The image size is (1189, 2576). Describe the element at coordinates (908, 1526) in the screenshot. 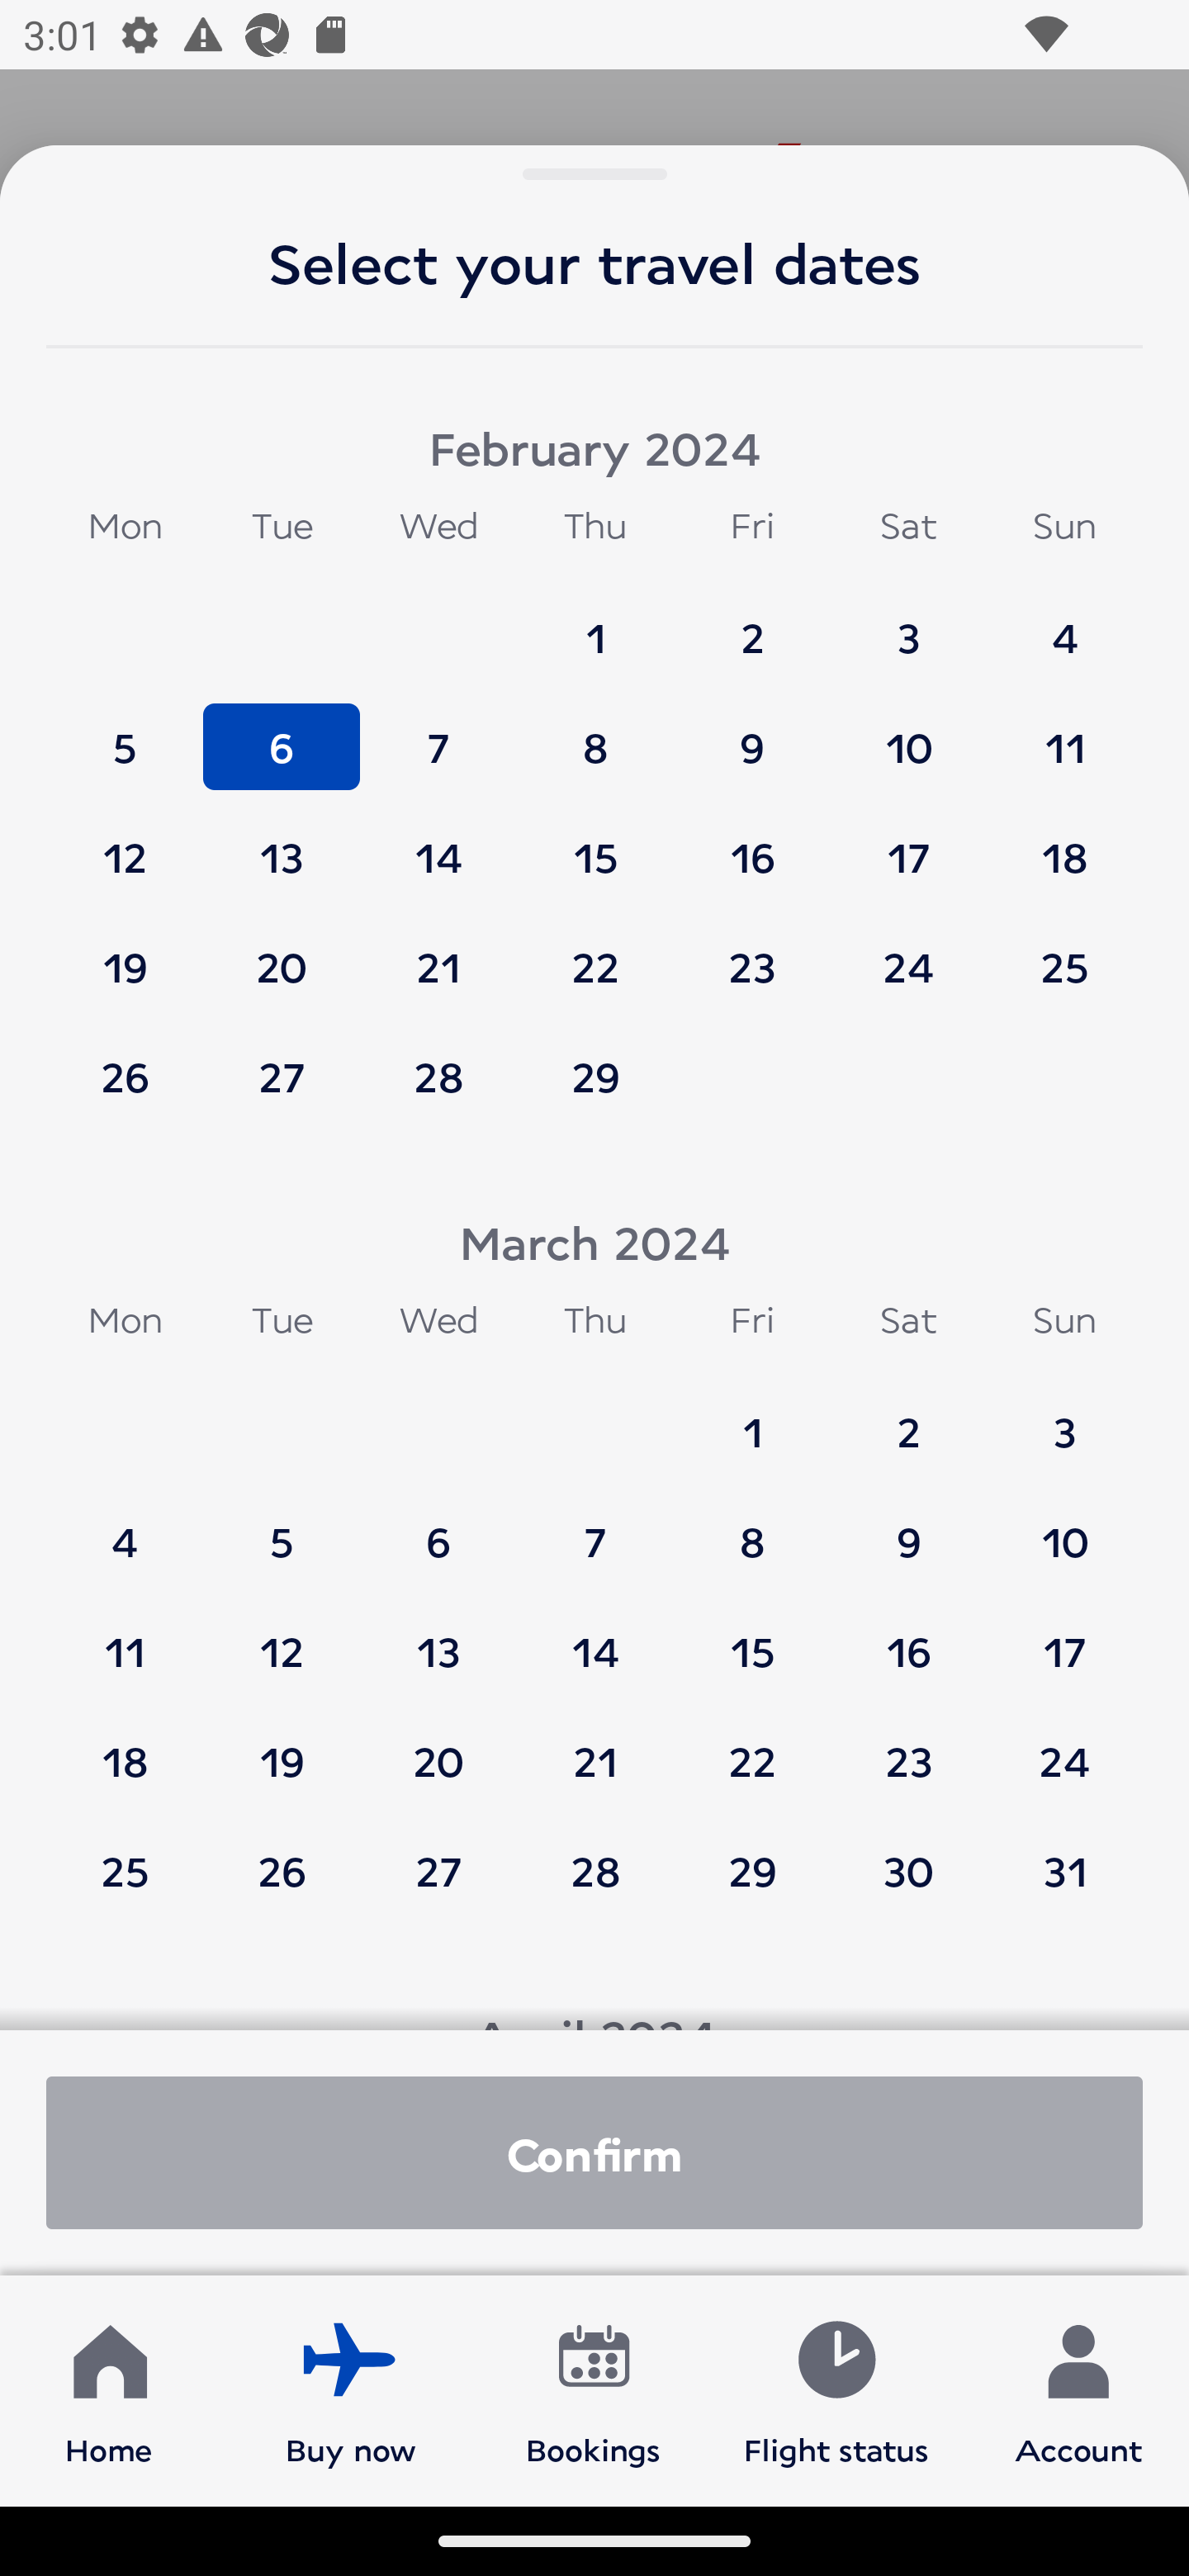

I see `9` at that location.